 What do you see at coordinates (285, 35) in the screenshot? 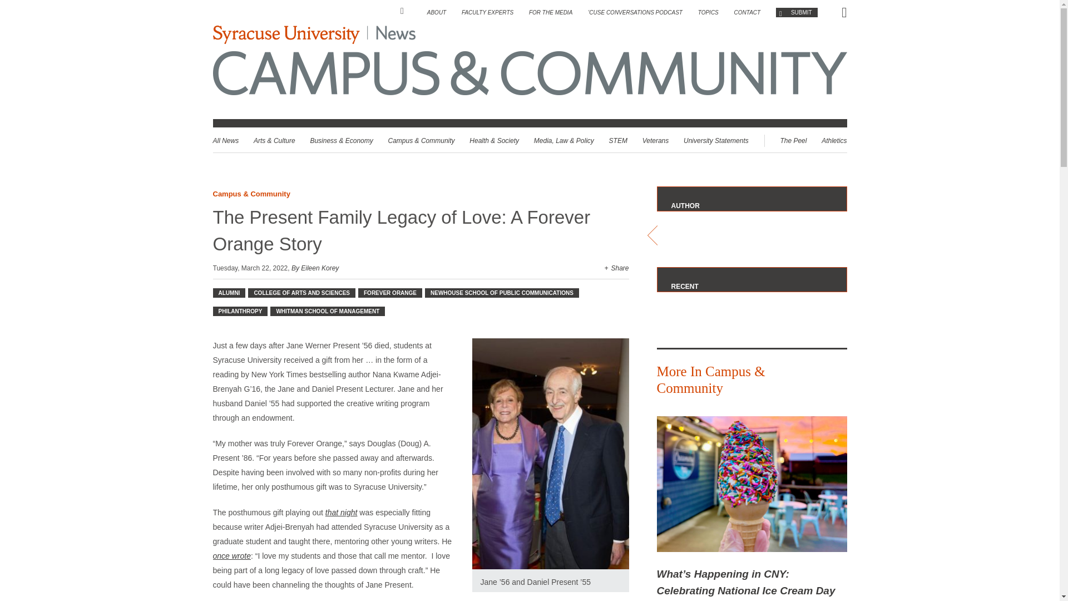
I see `Syracuse University` at bounding box center [285, 35].